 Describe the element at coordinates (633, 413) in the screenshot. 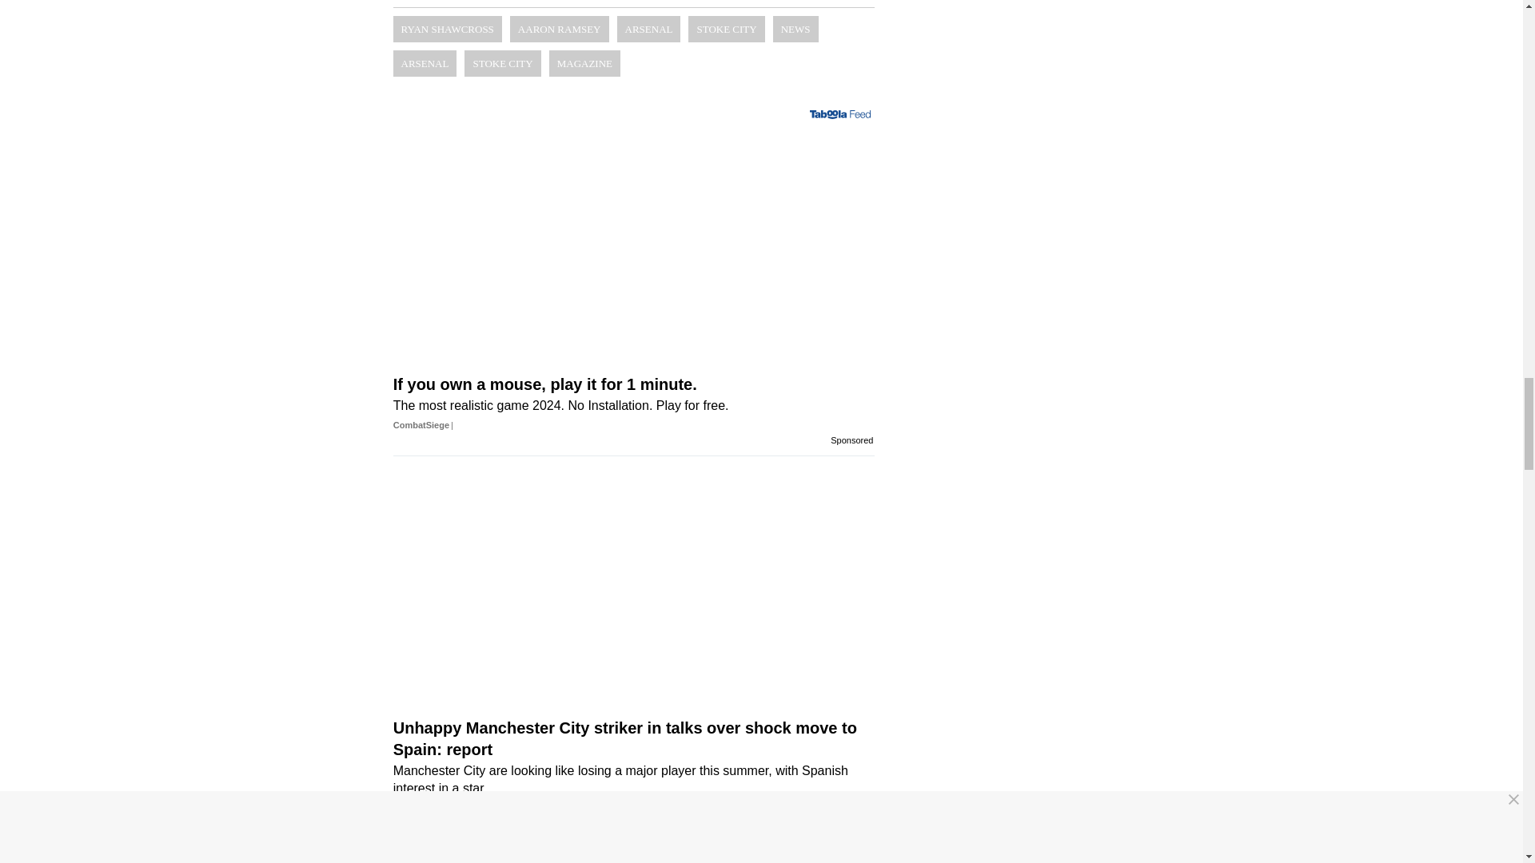

I see `If you own a mouse, play it for 1 minute.` at that location.